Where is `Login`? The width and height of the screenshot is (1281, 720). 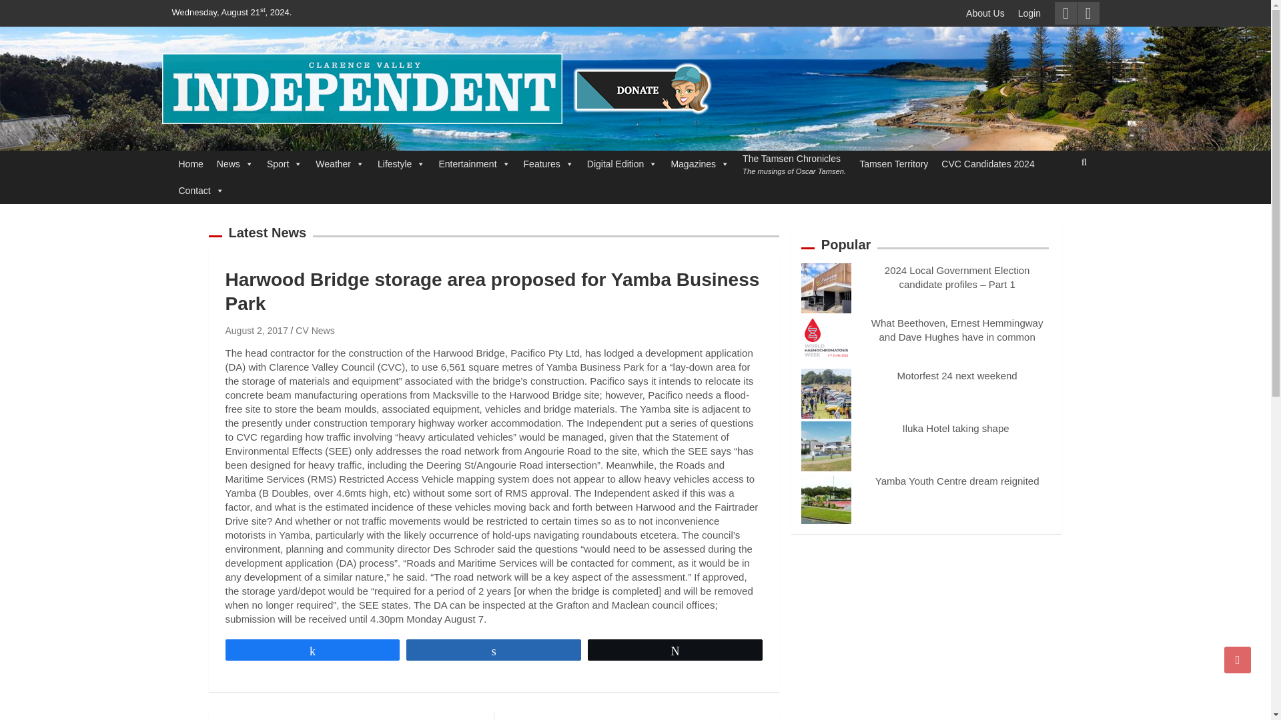
Login is located at coordinates (1029, 13).